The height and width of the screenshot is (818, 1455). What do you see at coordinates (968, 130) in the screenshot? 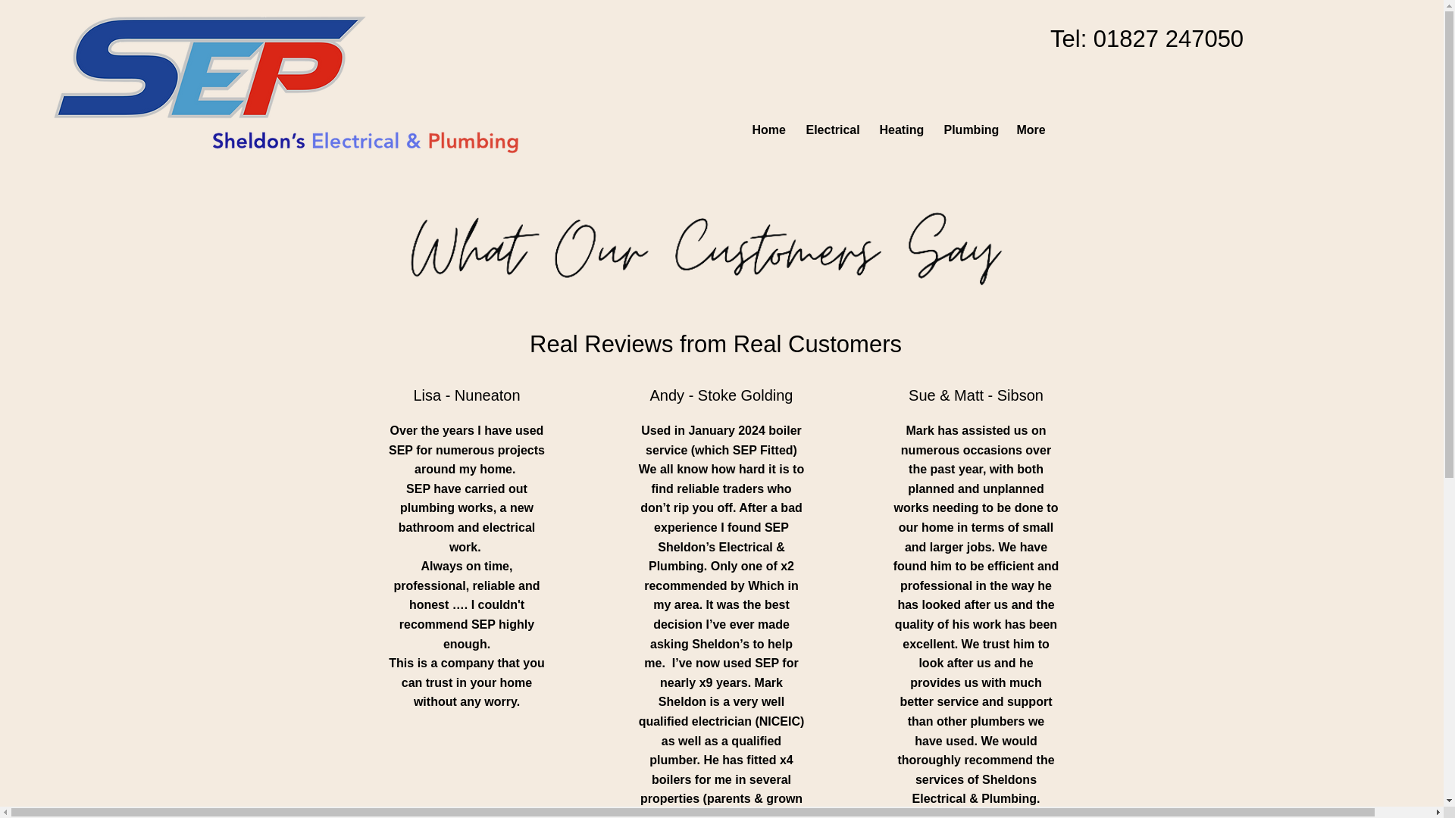
I see `Plumbing` at bounding box center [968, 130].